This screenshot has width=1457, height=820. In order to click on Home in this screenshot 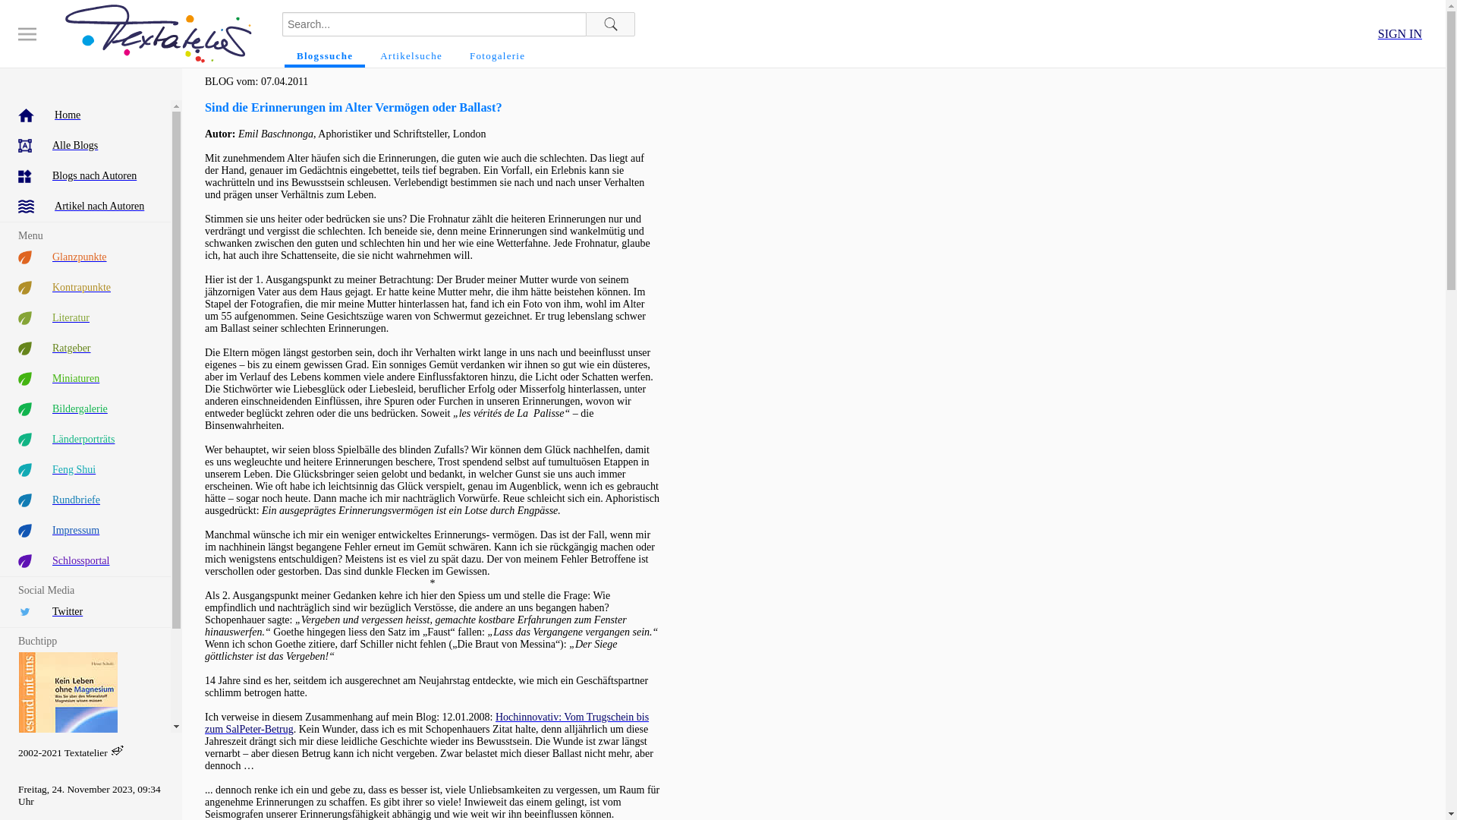, I will do `click(85, 115)`.